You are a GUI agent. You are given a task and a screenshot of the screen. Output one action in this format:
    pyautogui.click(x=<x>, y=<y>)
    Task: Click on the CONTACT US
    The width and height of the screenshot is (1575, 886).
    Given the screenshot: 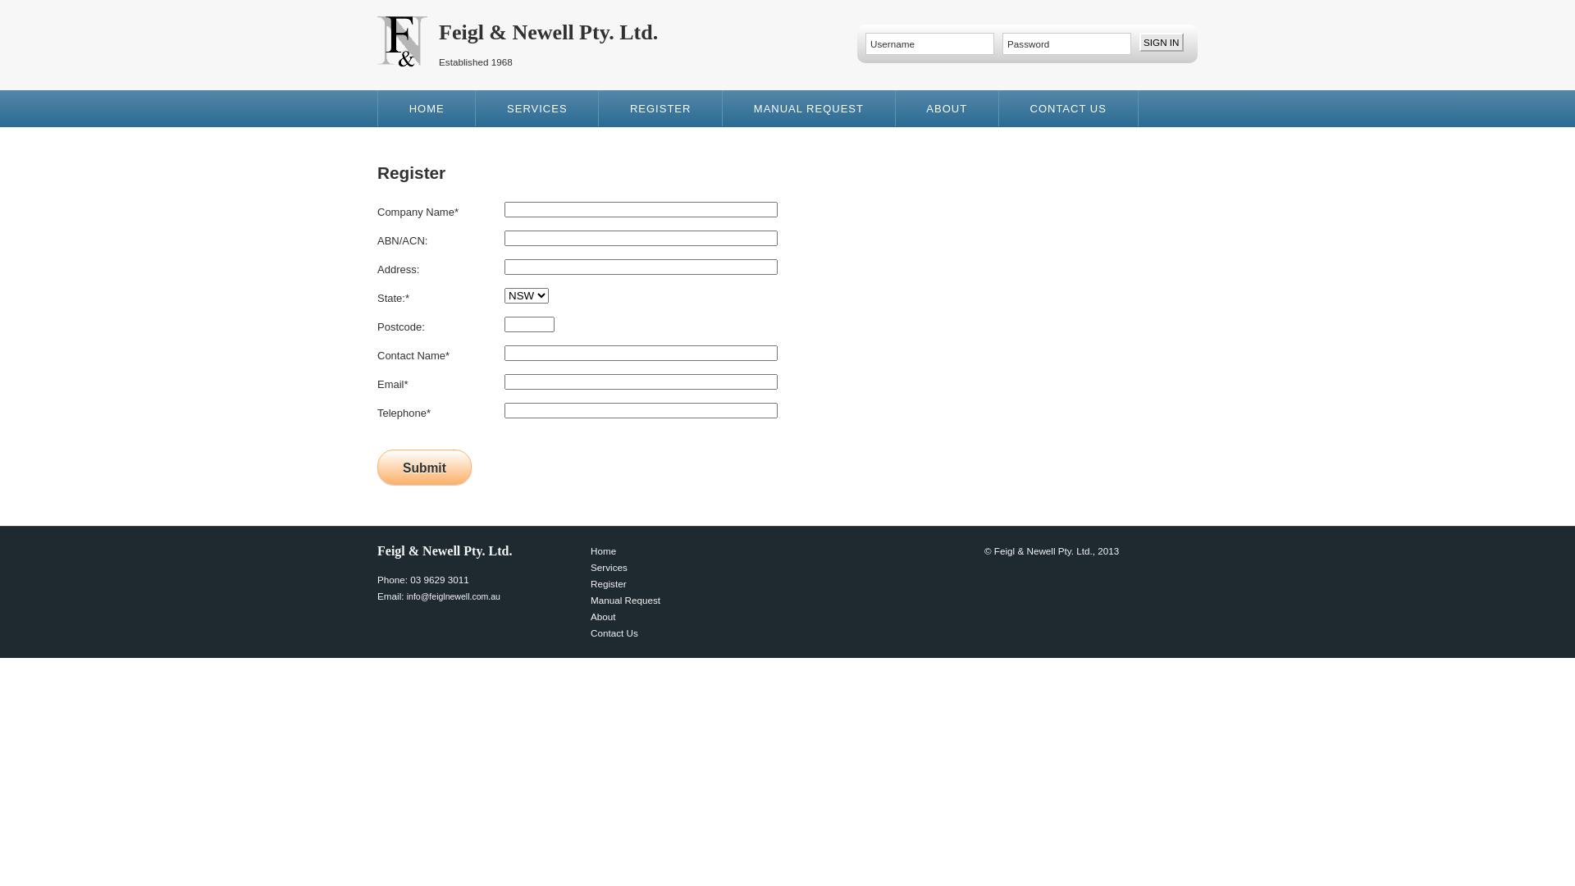 What is the action you would take?
    pyautogui.click(x=1069, y=108)
    